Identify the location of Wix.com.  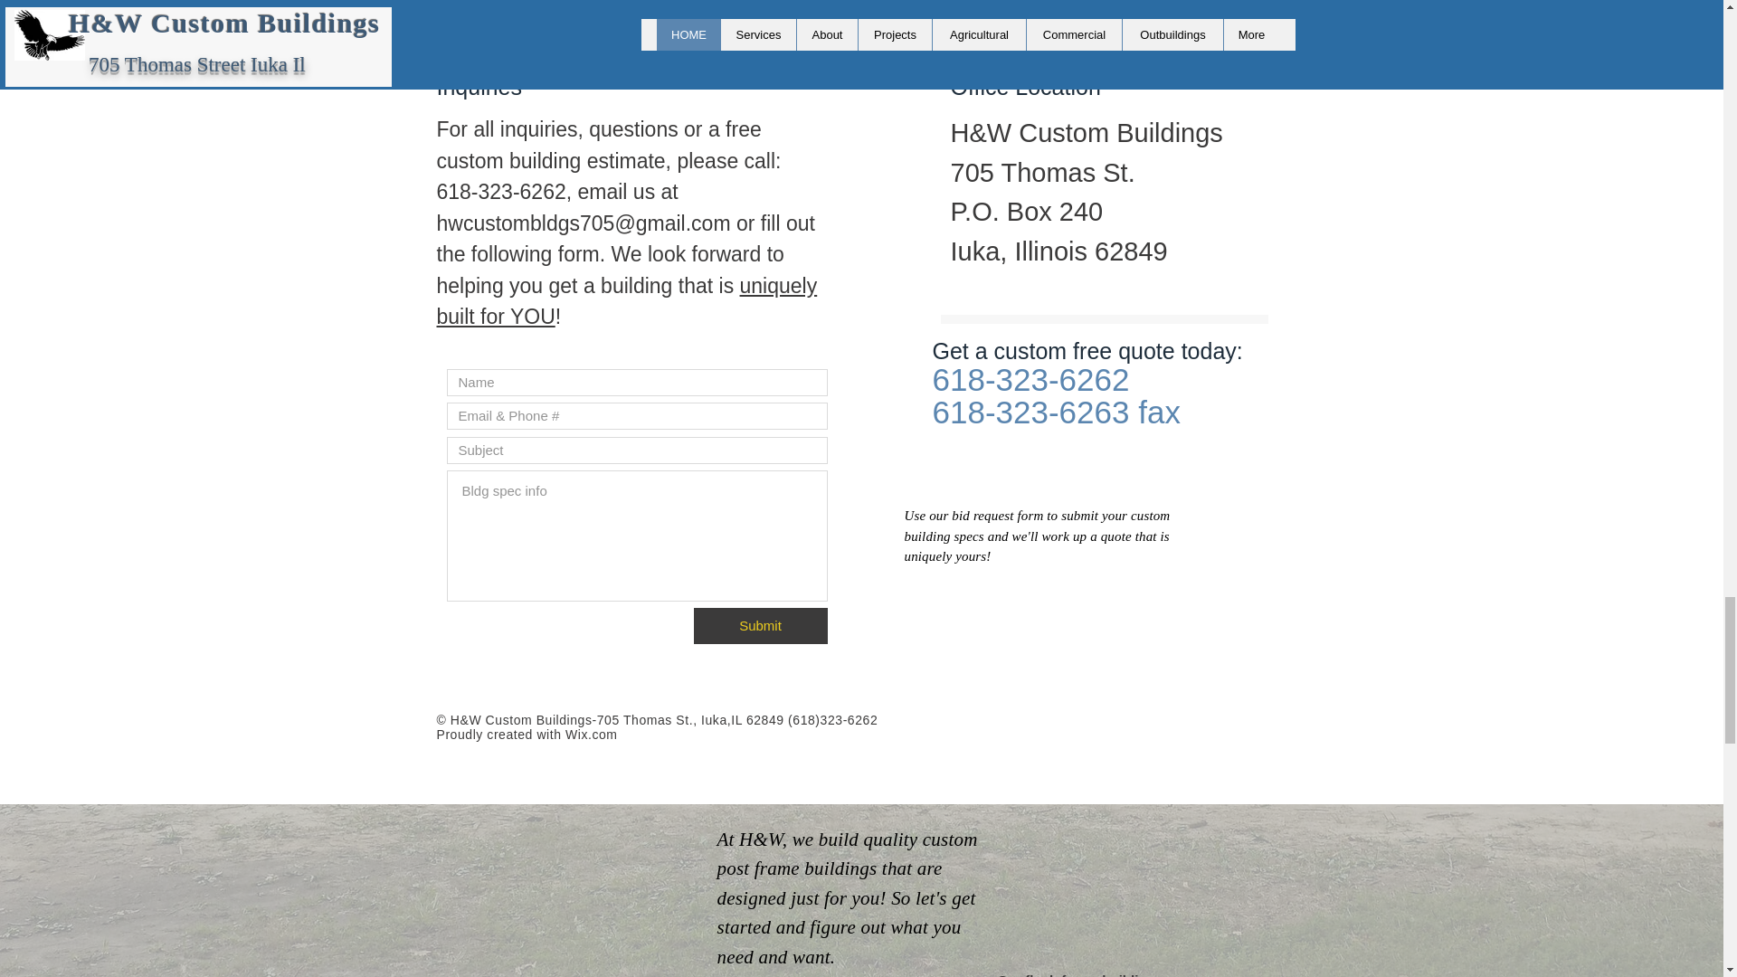
(592, 734).